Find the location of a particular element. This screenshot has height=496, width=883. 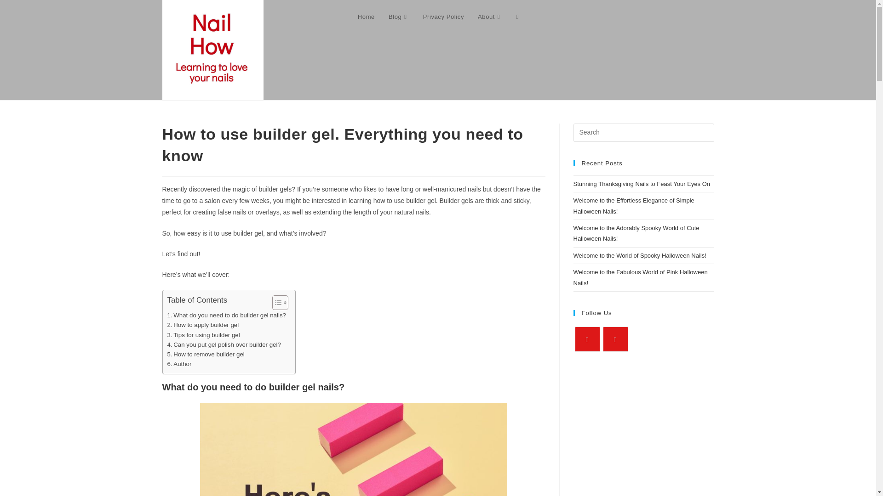

What do you need to do builder gel nails? is located at coordinates (227, 315).